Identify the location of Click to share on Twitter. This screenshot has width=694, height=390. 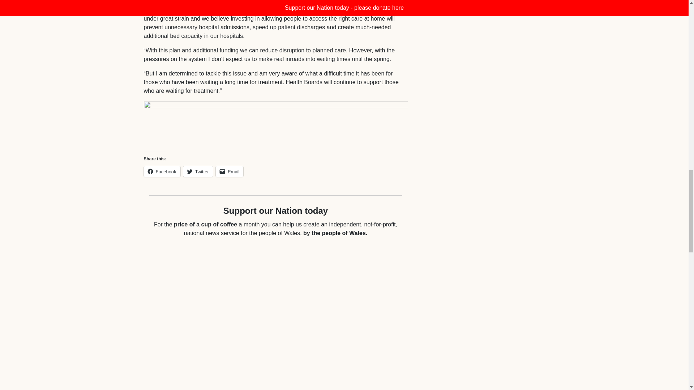
(198, 172).